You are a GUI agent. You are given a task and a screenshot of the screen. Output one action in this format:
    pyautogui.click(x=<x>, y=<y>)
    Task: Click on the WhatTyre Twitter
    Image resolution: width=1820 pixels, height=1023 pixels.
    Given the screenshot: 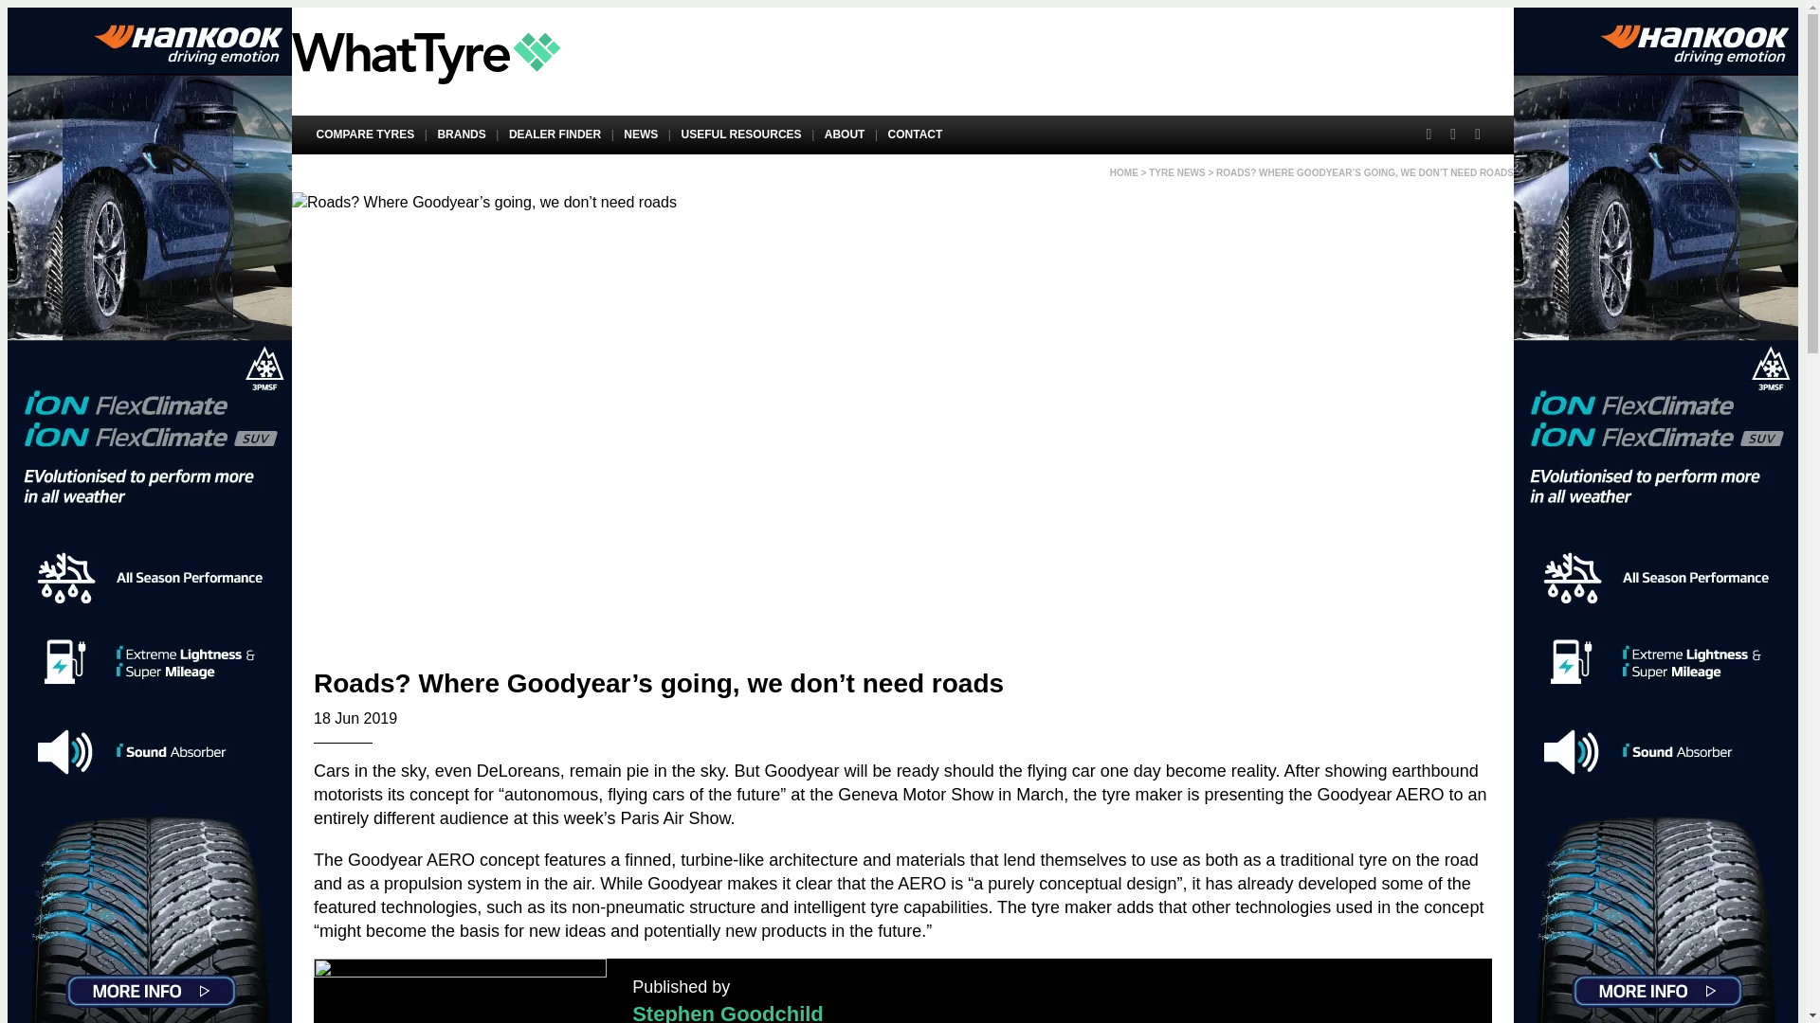 What is the action you would take?
    pyautogui.click(x=1452, y=135)
    